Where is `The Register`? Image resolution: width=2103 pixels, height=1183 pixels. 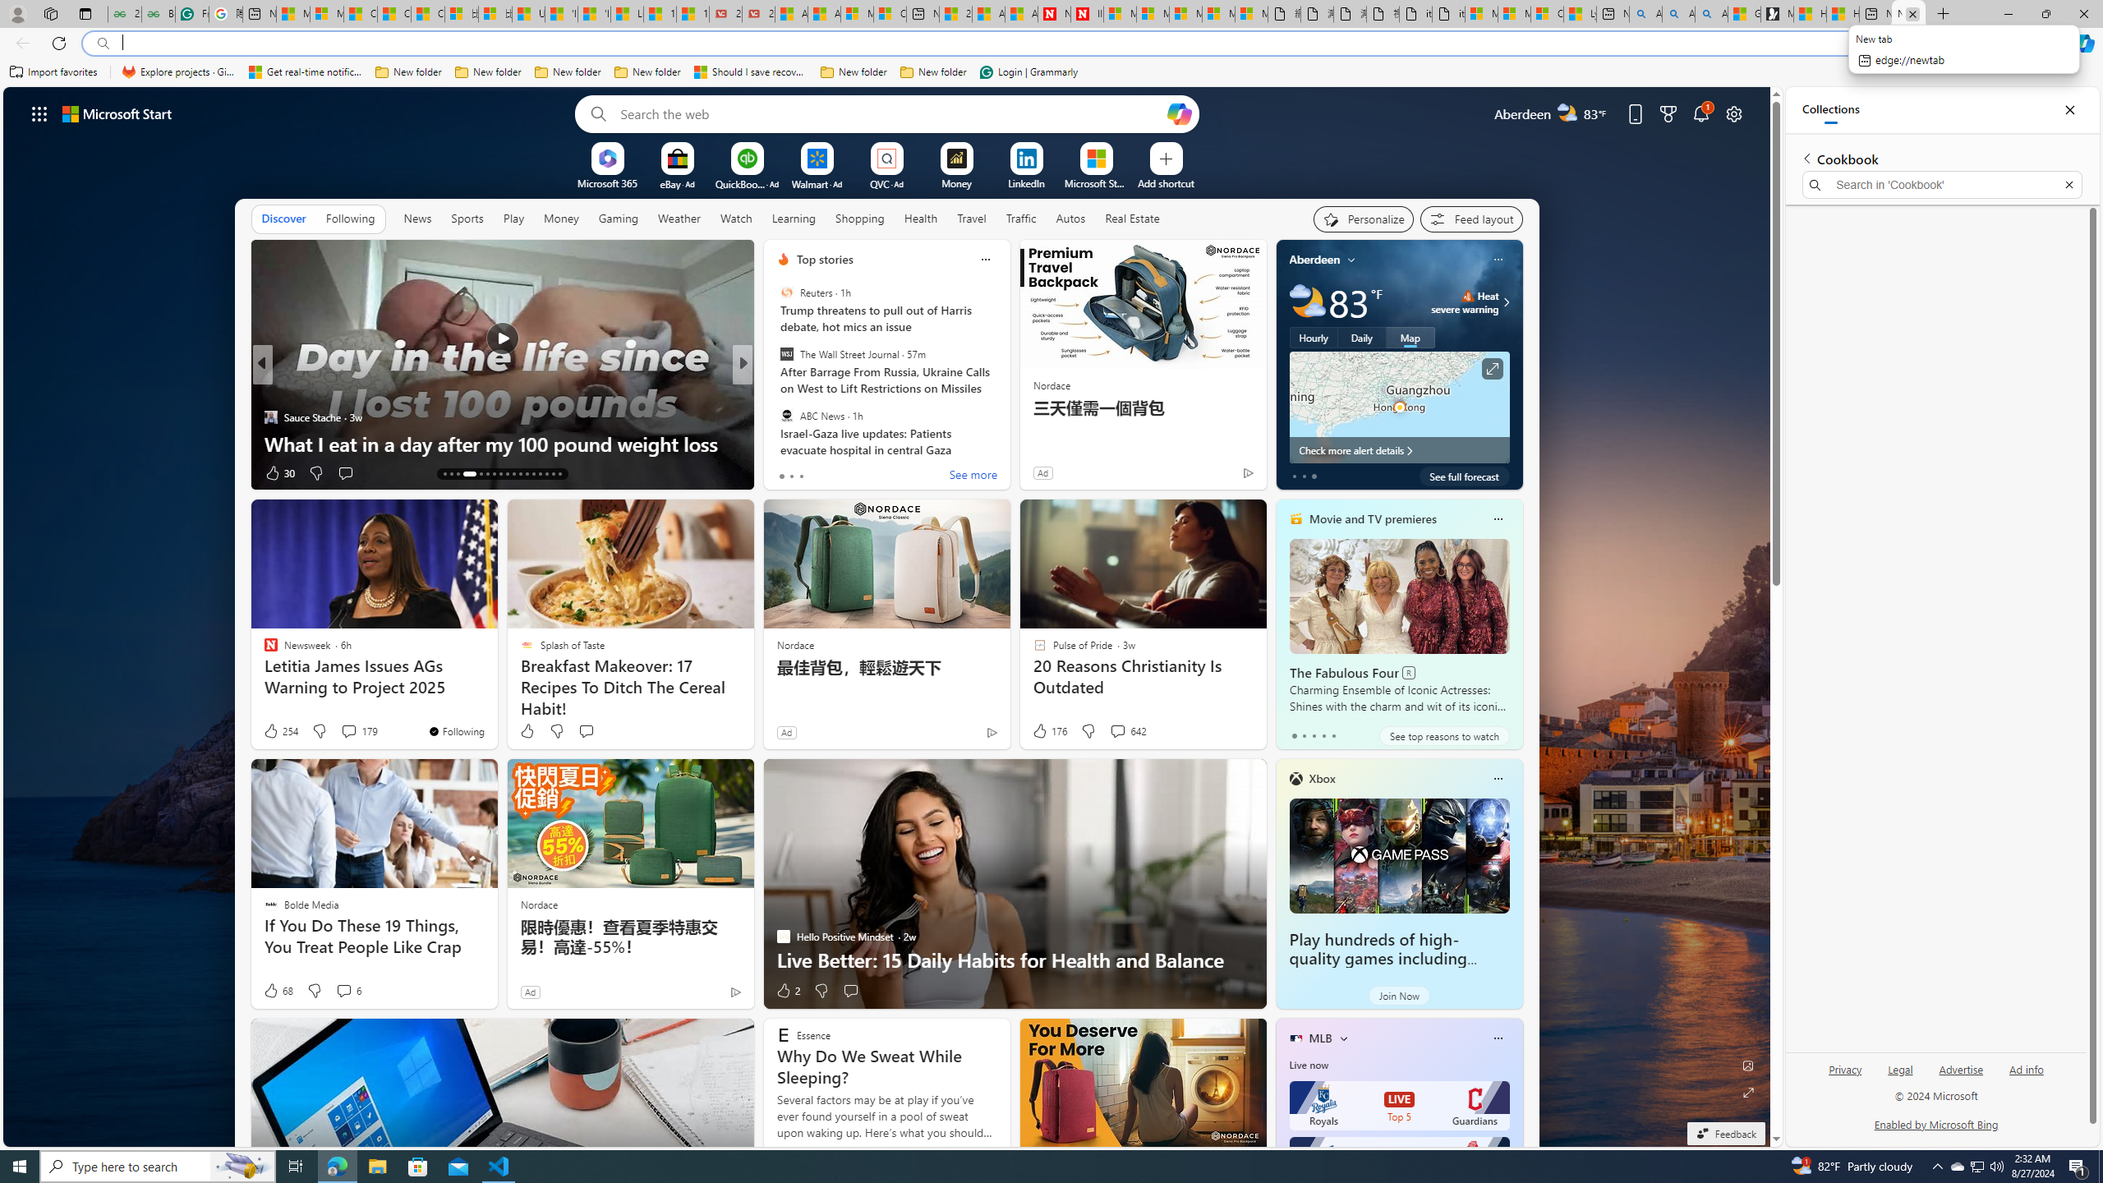 The Register is located at coordinates (776, 417).